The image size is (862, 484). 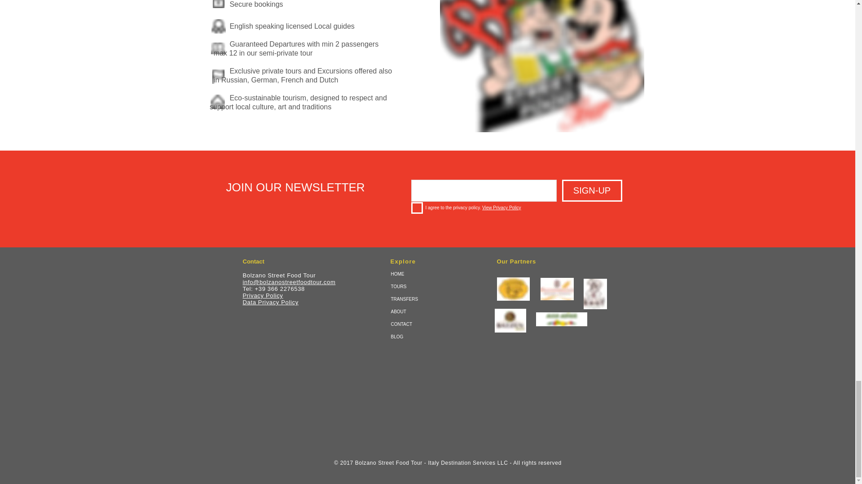 I want to click on View Privacy Policy, so click(x=501, y=207).